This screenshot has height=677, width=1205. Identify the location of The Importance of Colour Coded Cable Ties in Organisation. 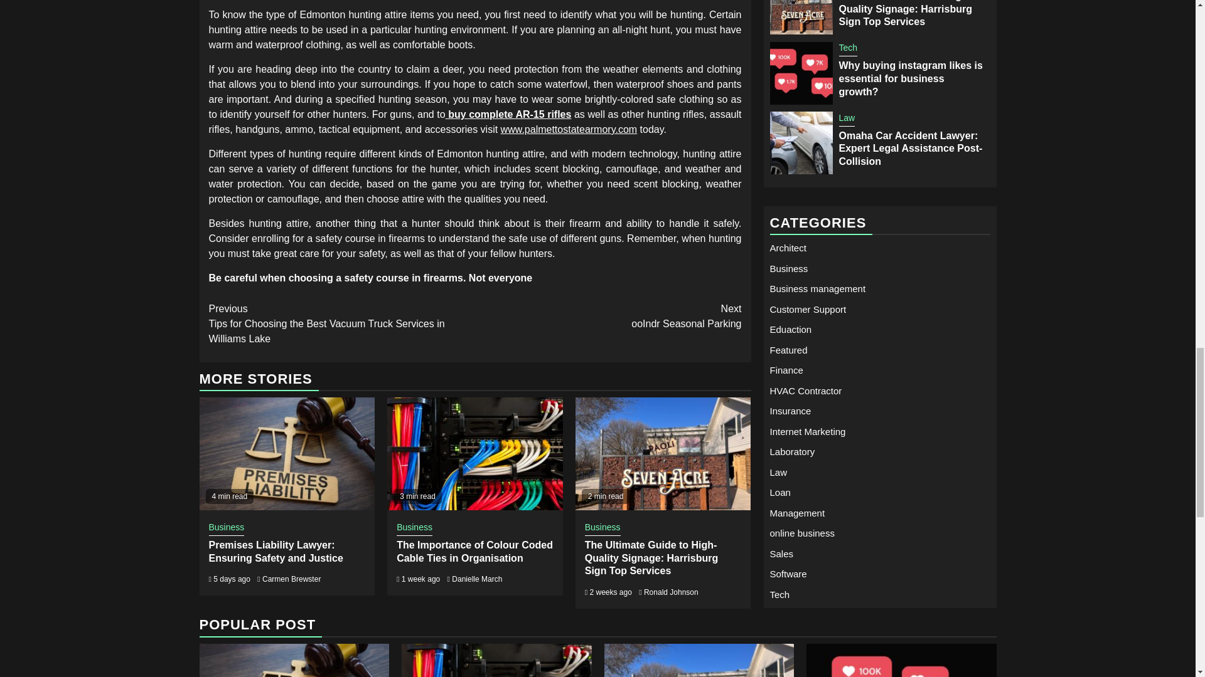
(671, 592).